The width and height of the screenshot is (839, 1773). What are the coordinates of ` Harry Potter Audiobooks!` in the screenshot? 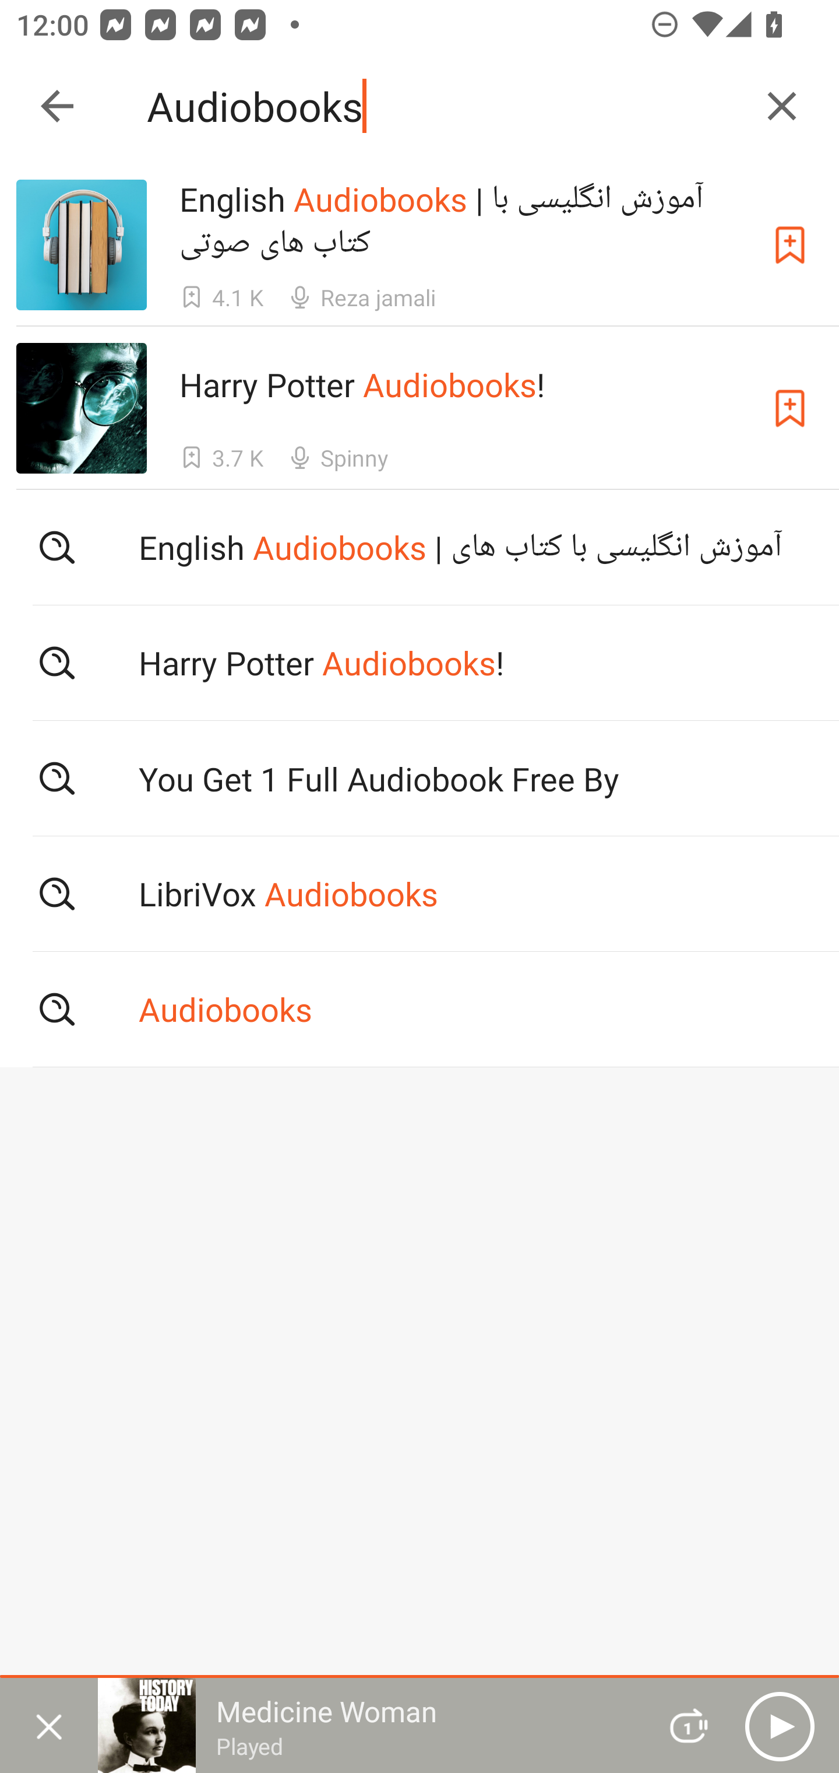 It's located at (419, 662).